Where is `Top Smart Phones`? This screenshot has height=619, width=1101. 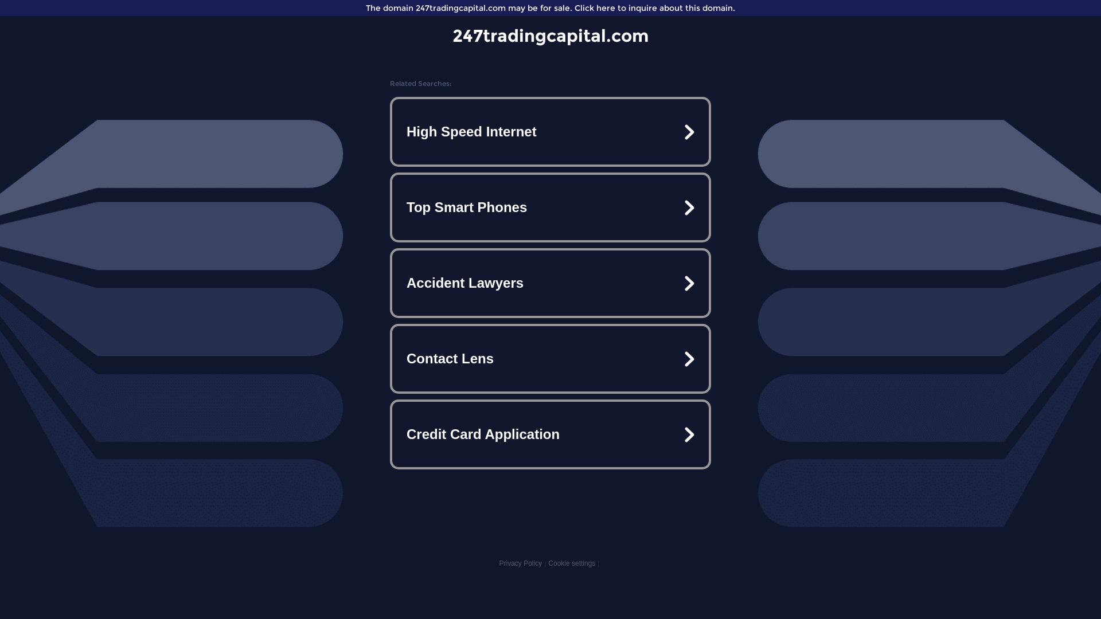
Top Smart Phones is located at coordinates (550, 207).